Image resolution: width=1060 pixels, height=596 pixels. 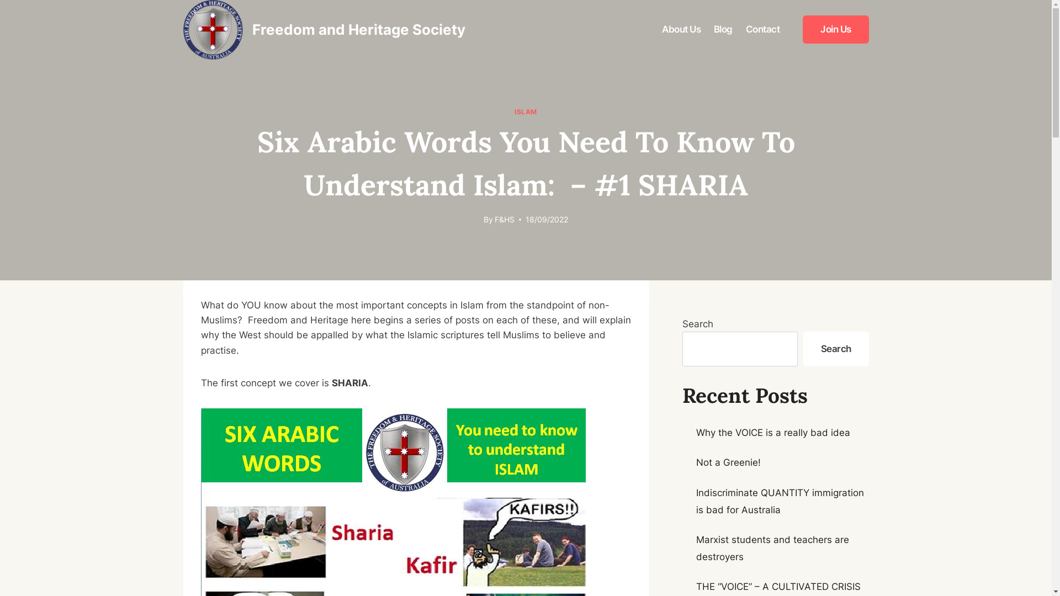 I want to click on F&HS, so click(x=505, y=220).